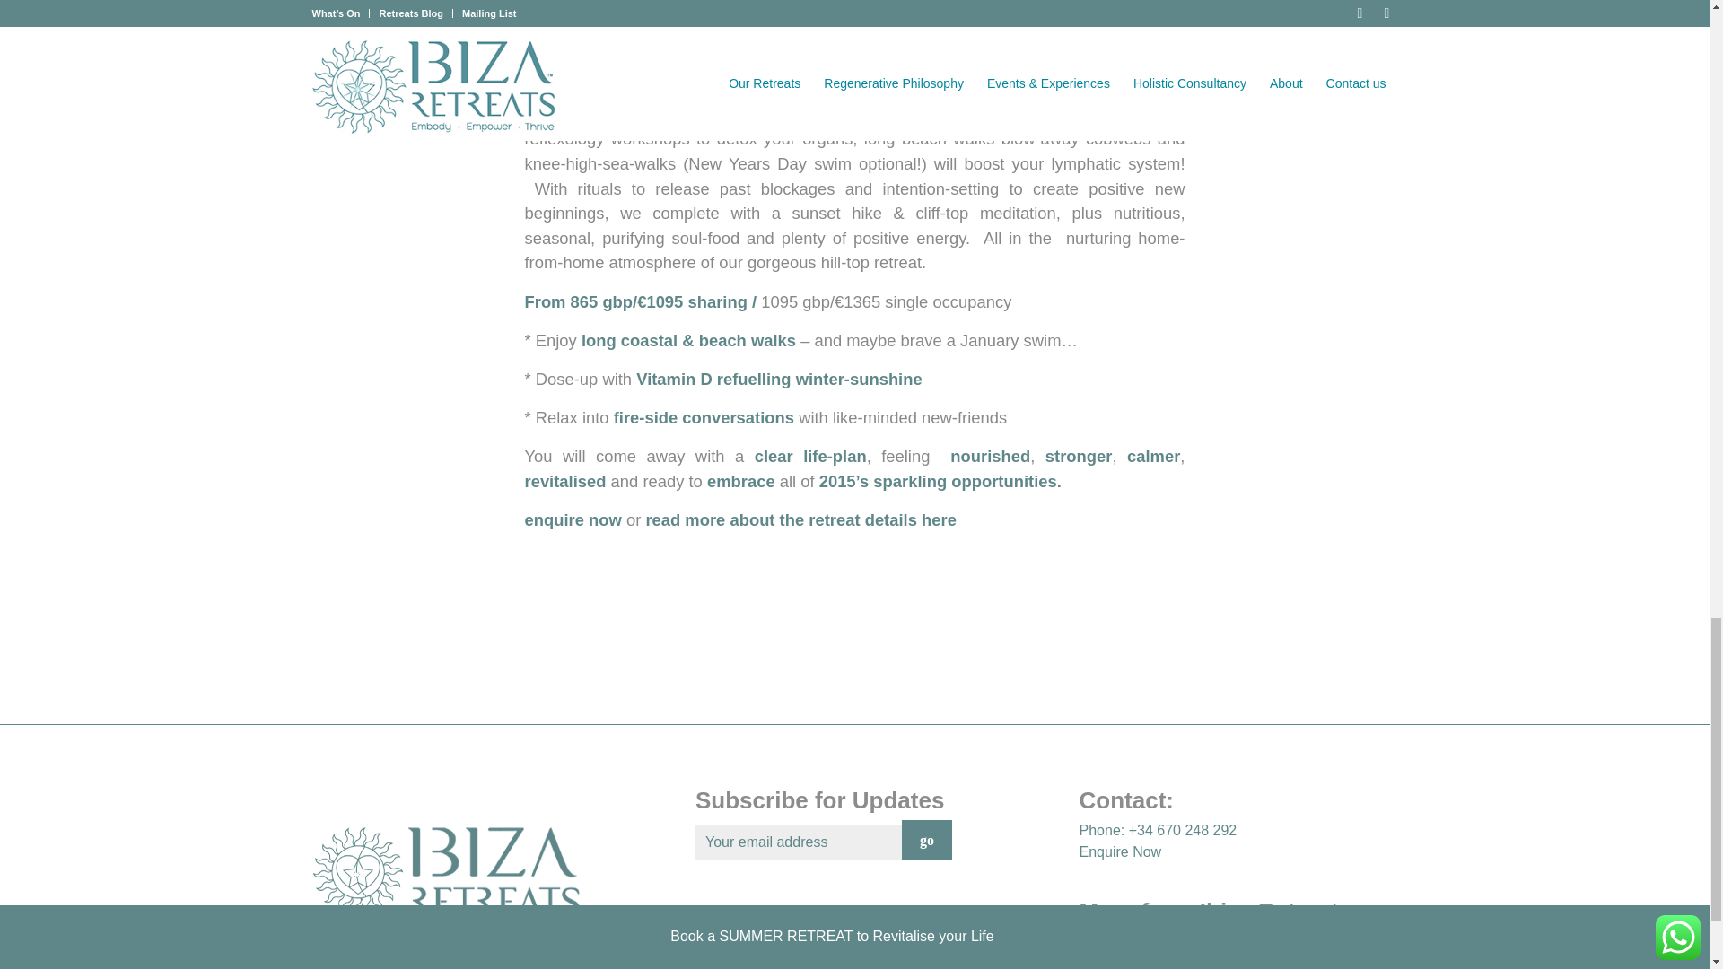 The width and height of the screenshot is (1723, 969). What do you see at coordinates (1120, 851) in the screenshot?
I see `Enquire Now` at bounding box center [1120, 851].